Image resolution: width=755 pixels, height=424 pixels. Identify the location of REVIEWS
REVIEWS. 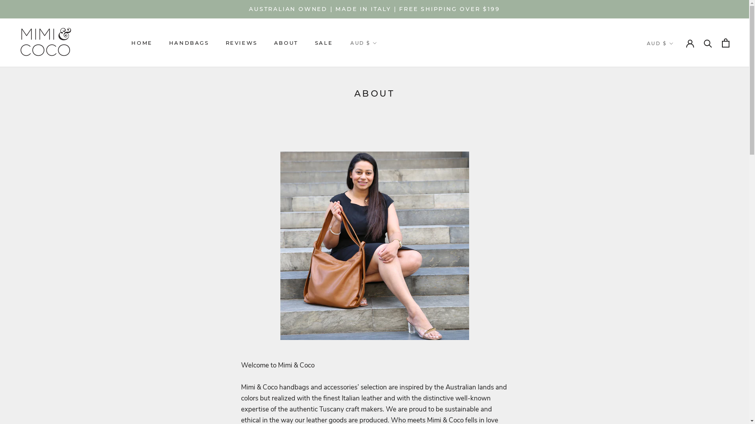
(241, 43).